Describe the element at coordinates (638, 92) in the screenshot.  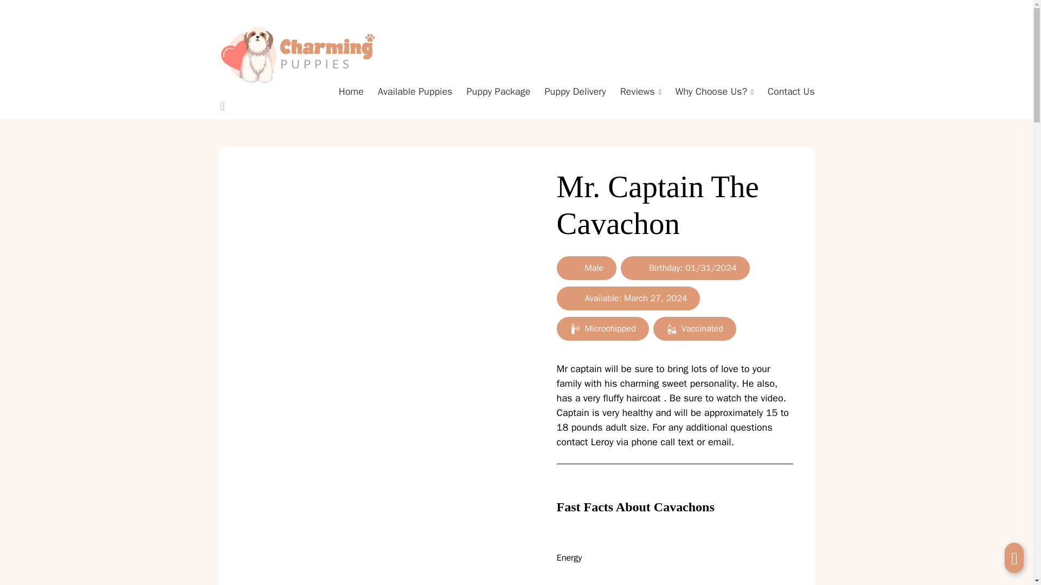
I see `Reviews` at that location.